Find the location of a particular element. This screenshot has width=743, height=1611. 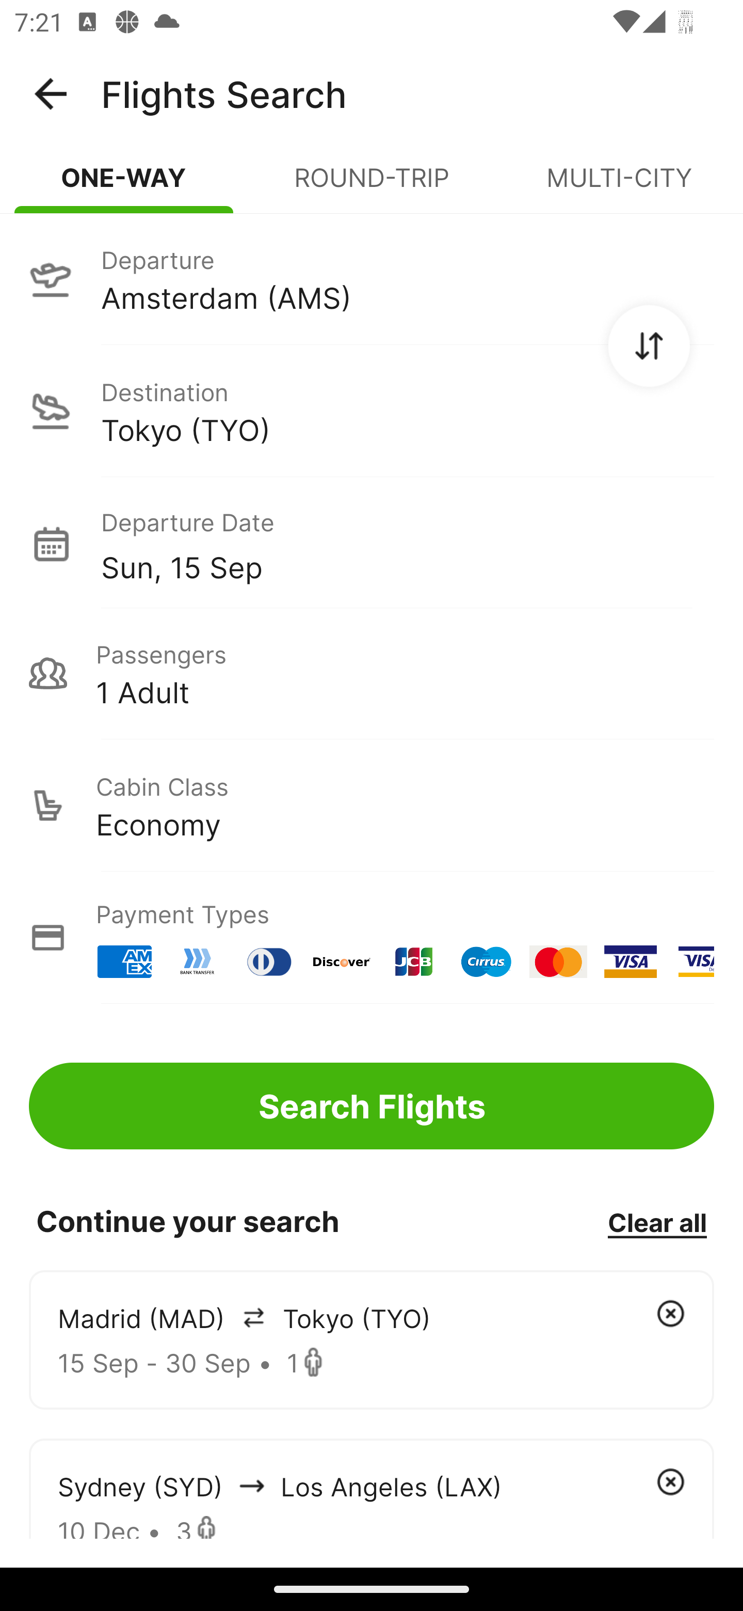

MULTI-CITY is located at coordinates (619, 186).